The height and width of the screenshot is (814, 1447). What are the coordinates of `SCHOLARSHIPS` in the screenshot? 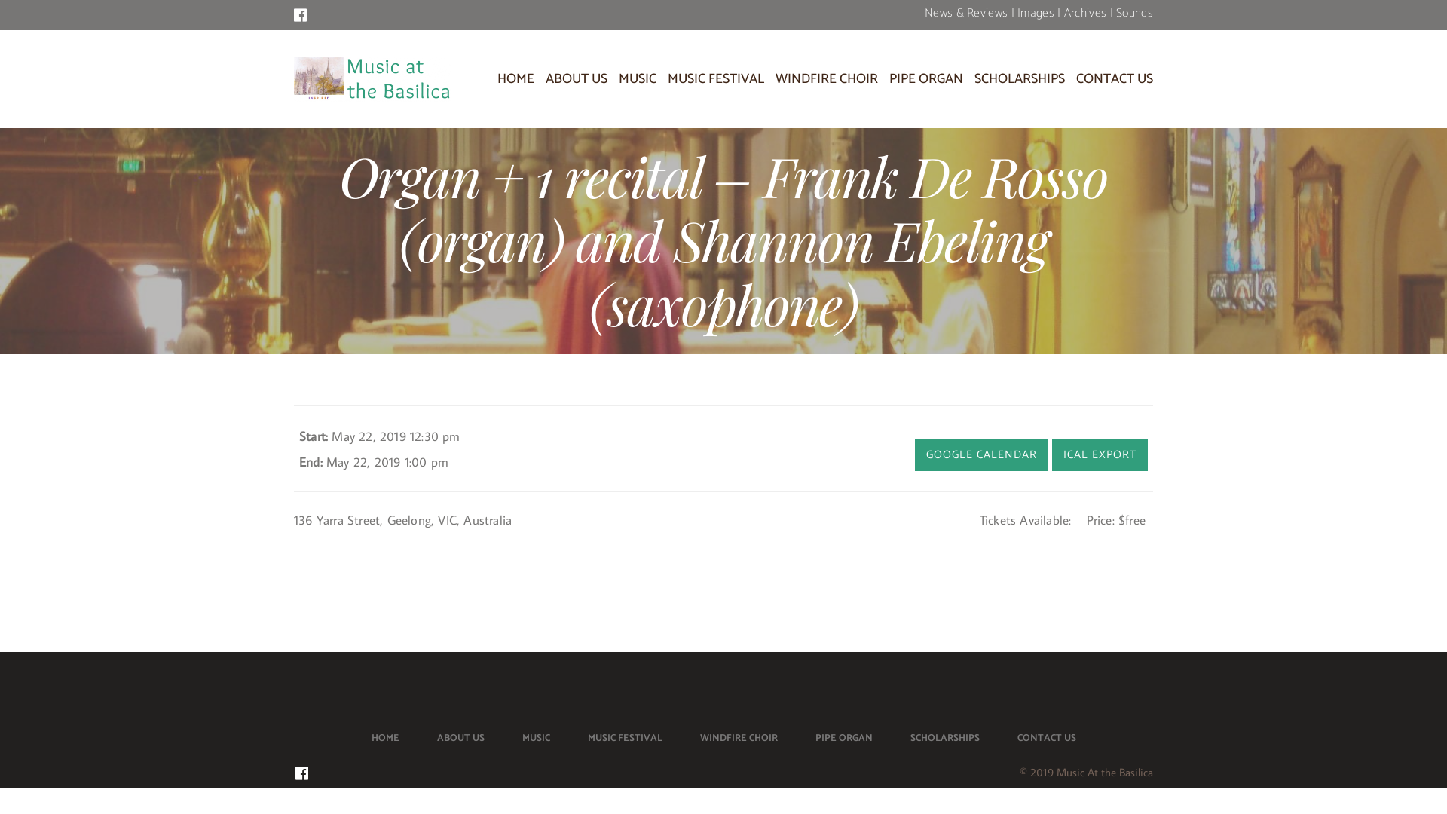 It's located at (1020, 79).